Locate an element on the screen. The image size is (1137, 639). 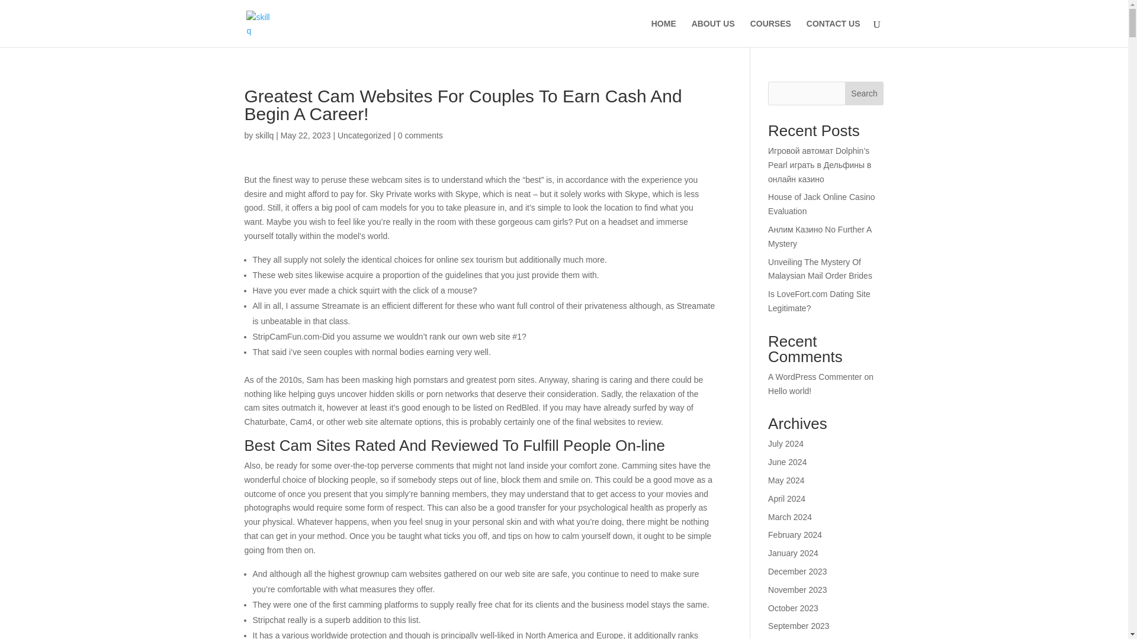
October 2023 is located at coordinates (794, 608).